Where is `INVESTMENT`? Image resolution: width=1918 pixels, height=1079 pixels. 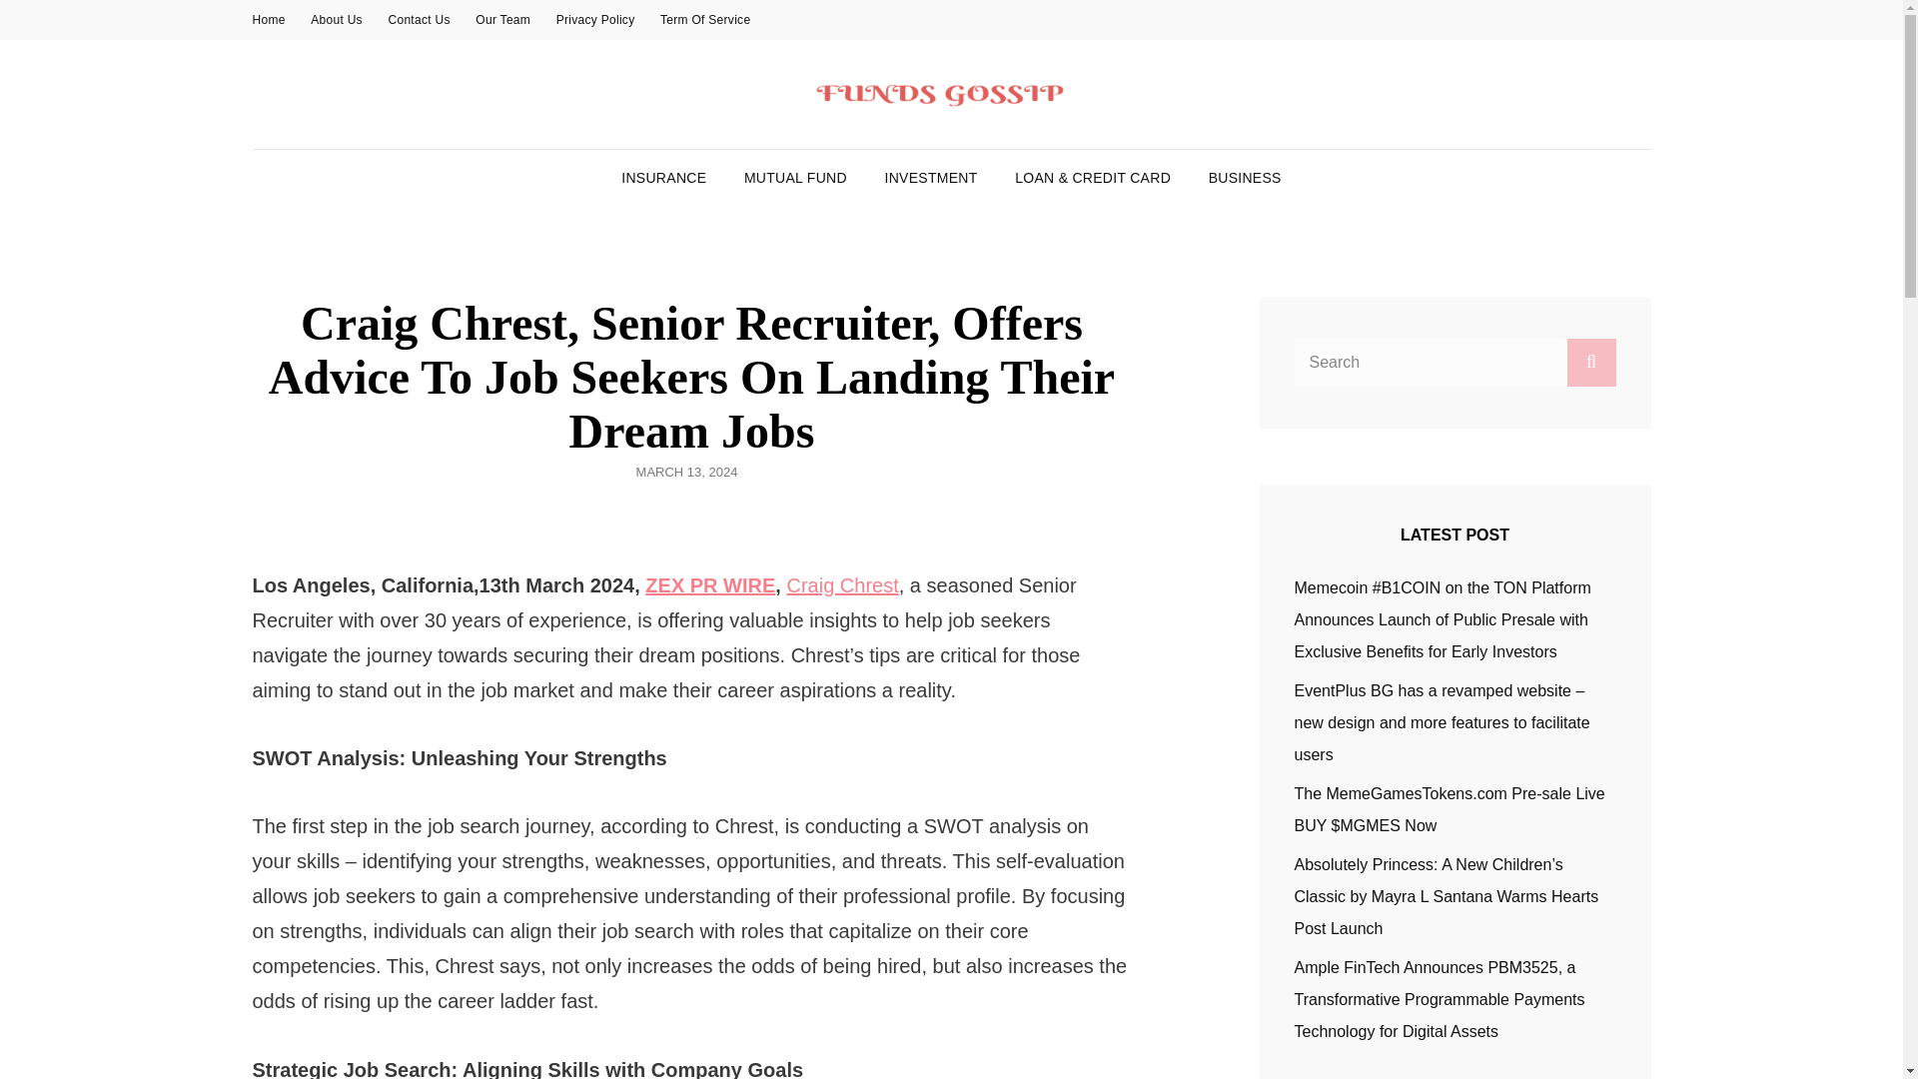
INVESTMENT is located at coordinates (931, 178).